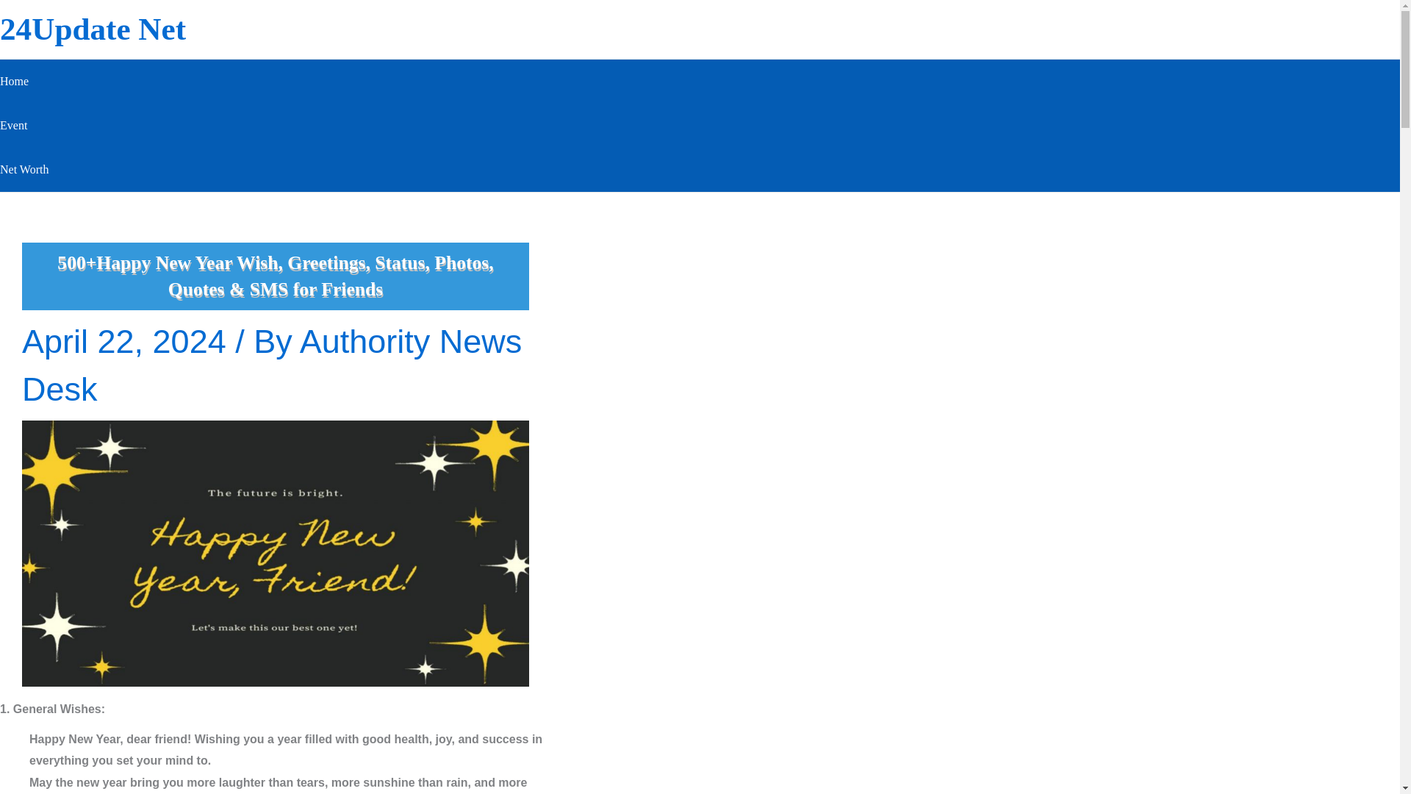 This screenshot has height=794, width=1411. I want to click on Home, so click(24, 82).